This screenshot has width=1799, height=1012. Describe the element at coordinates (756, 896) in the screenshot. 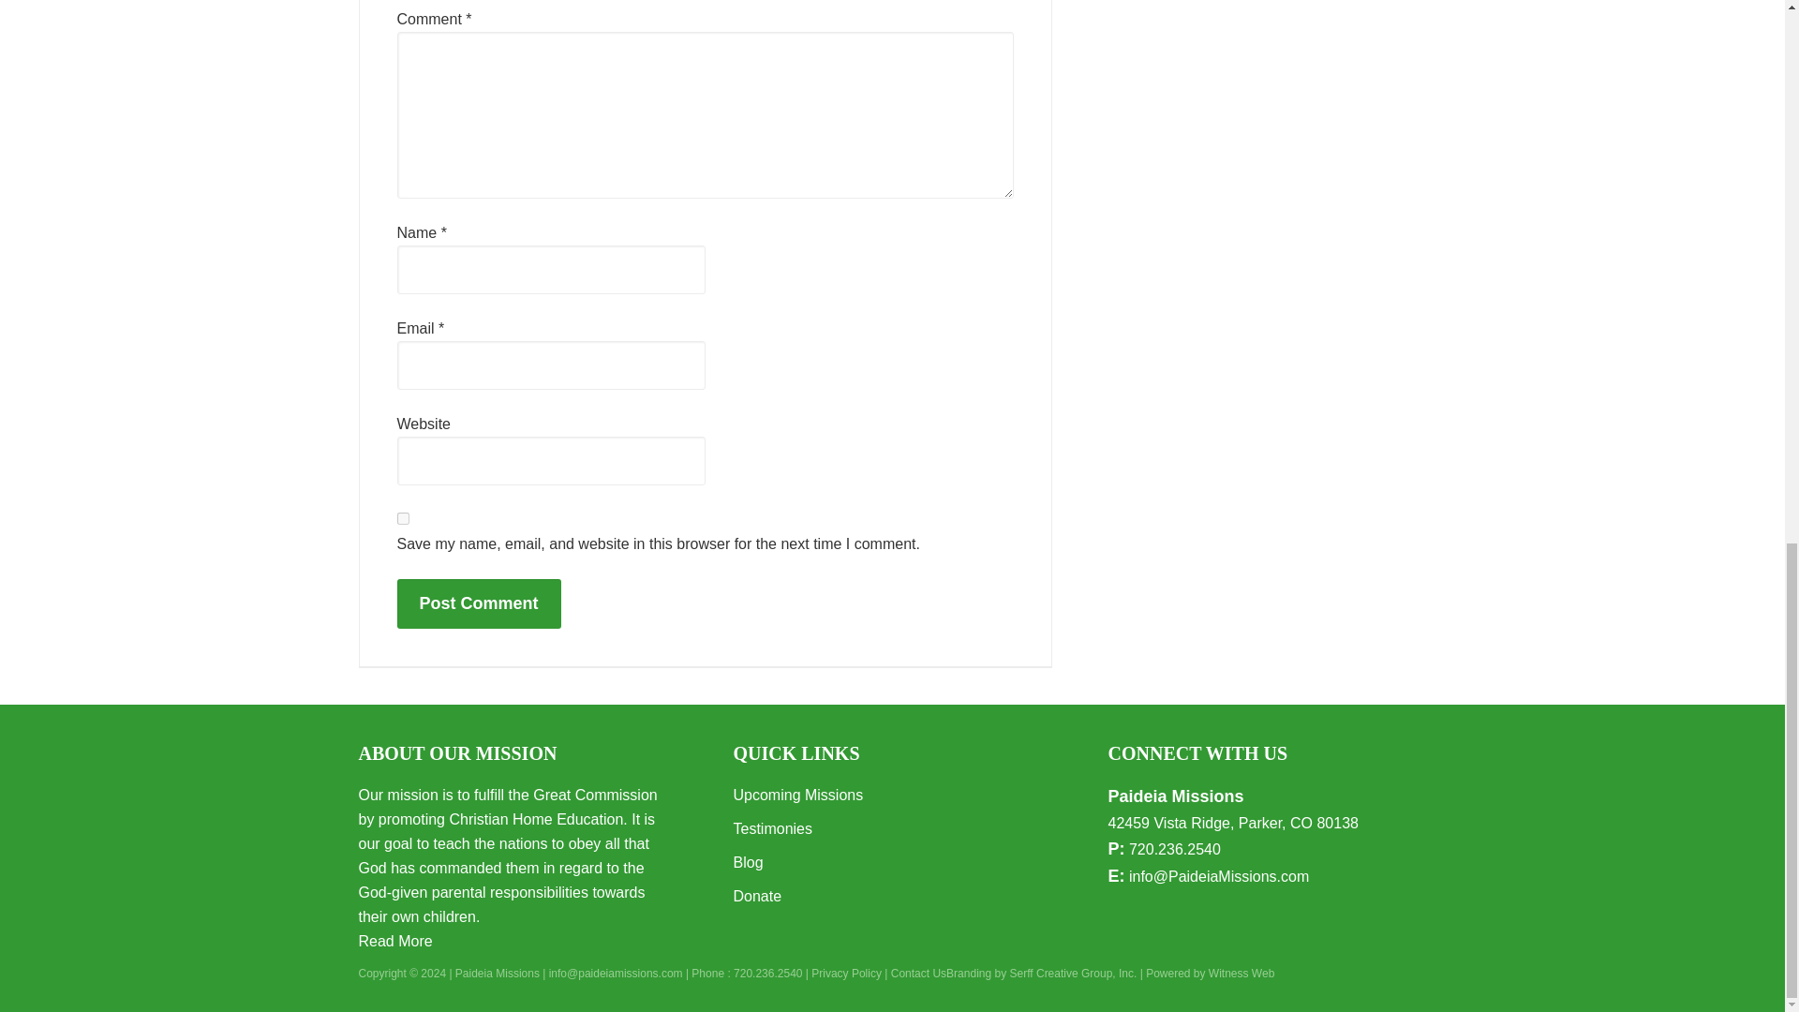

I see `Donate` at that location.